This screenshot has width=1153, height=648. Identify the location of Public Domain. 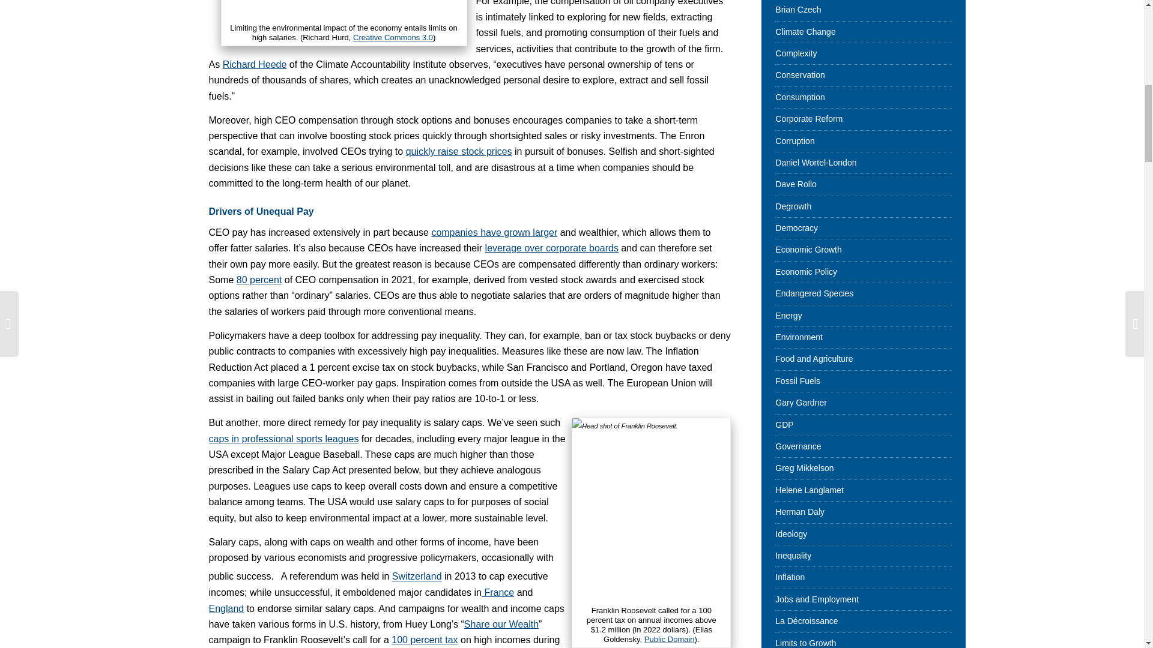
(670, 640).